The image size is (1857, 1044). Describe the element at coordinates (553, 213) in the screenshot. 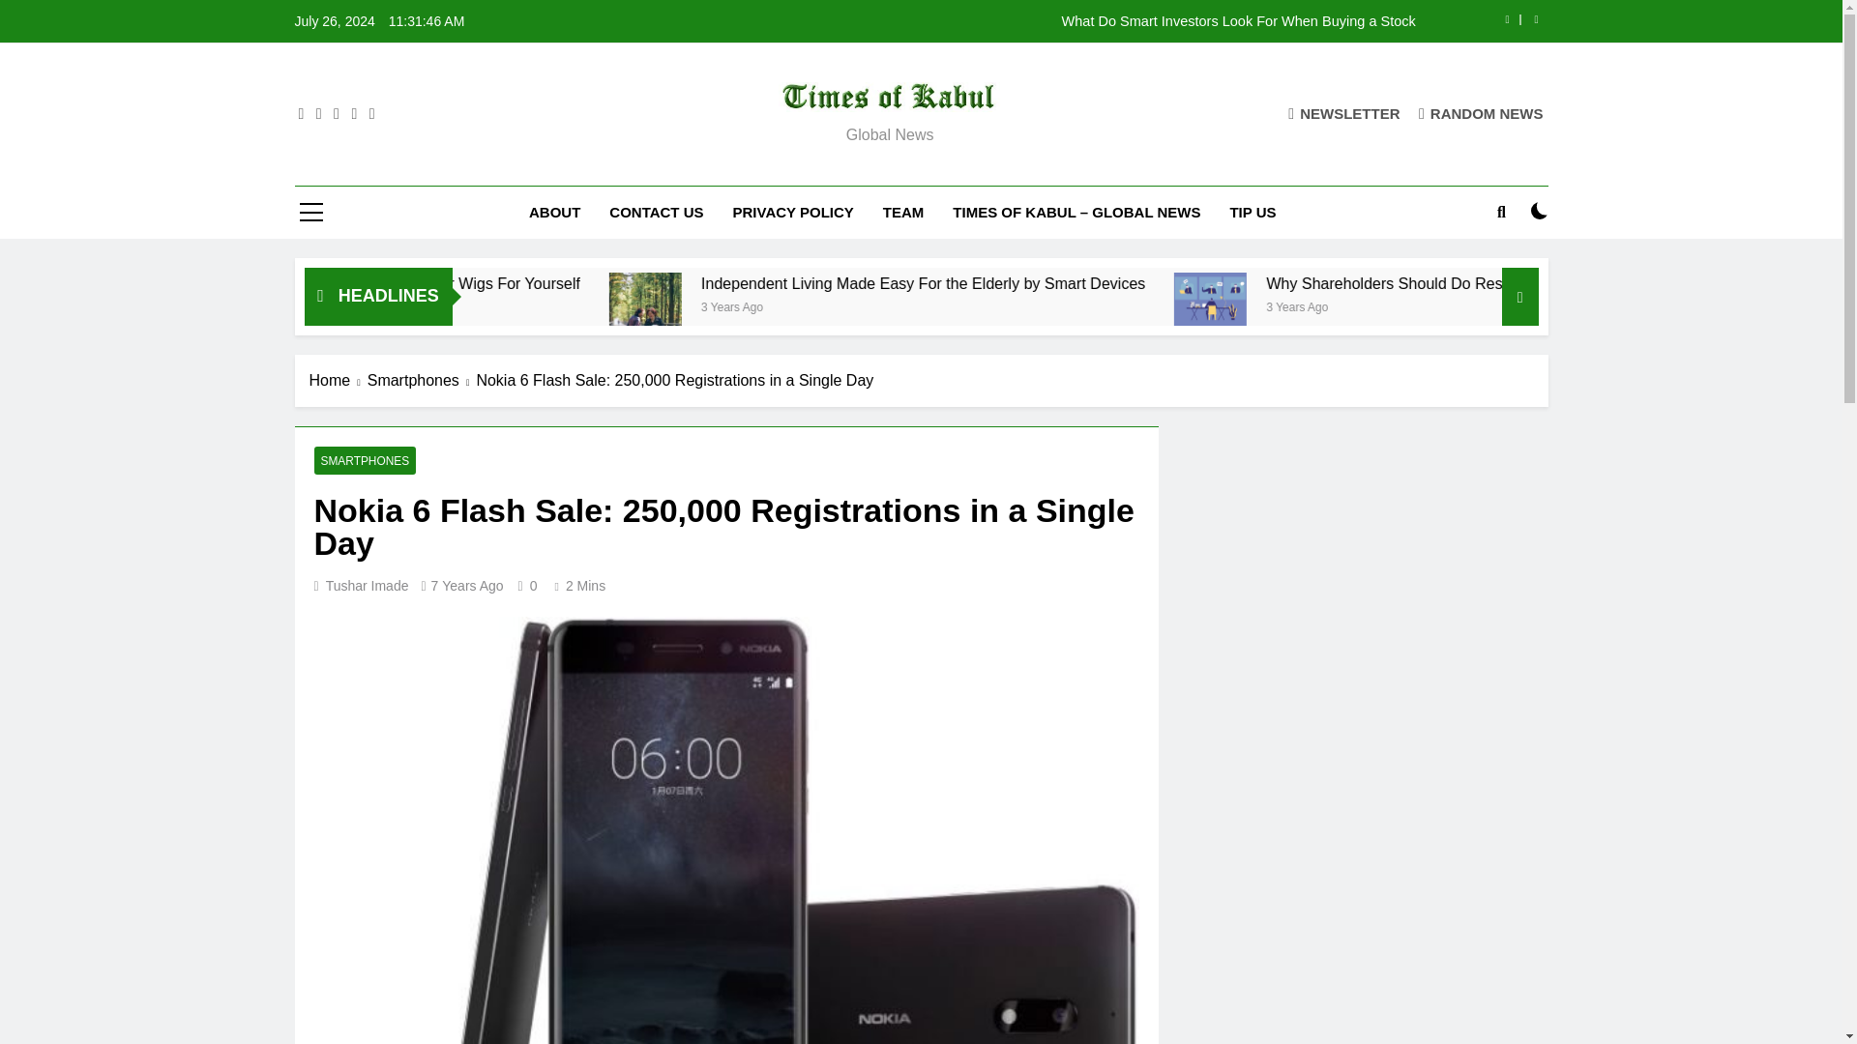

I see `ABOUT` at that location.